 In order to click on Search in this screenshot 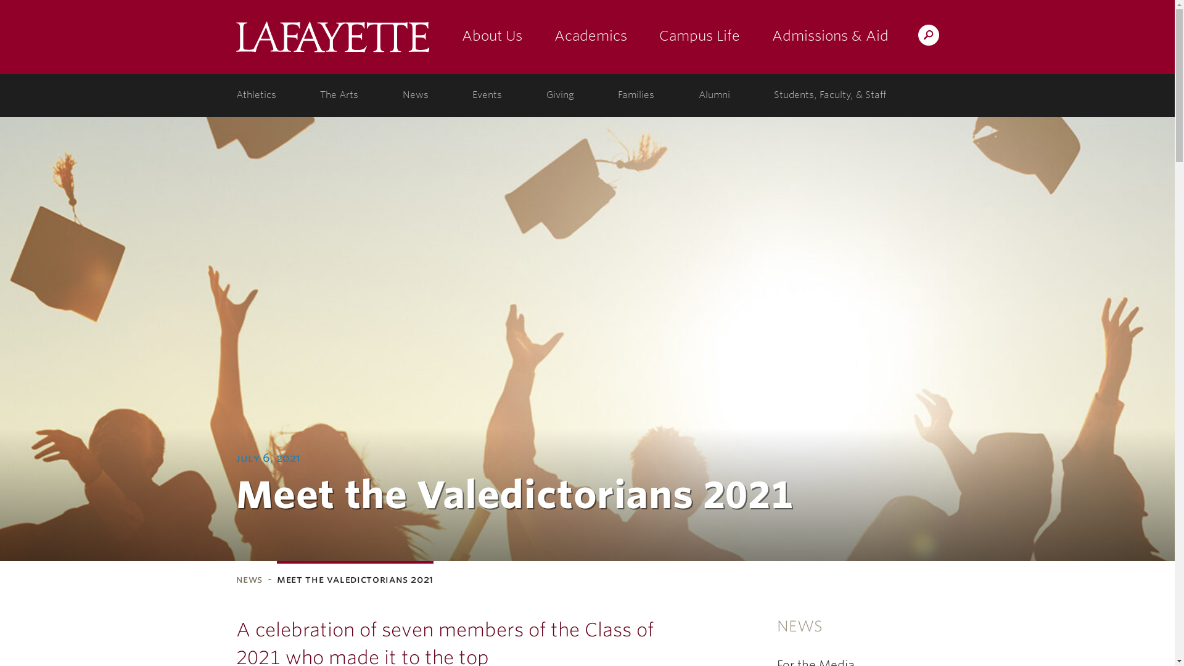, I will do `click(684, 35)`.